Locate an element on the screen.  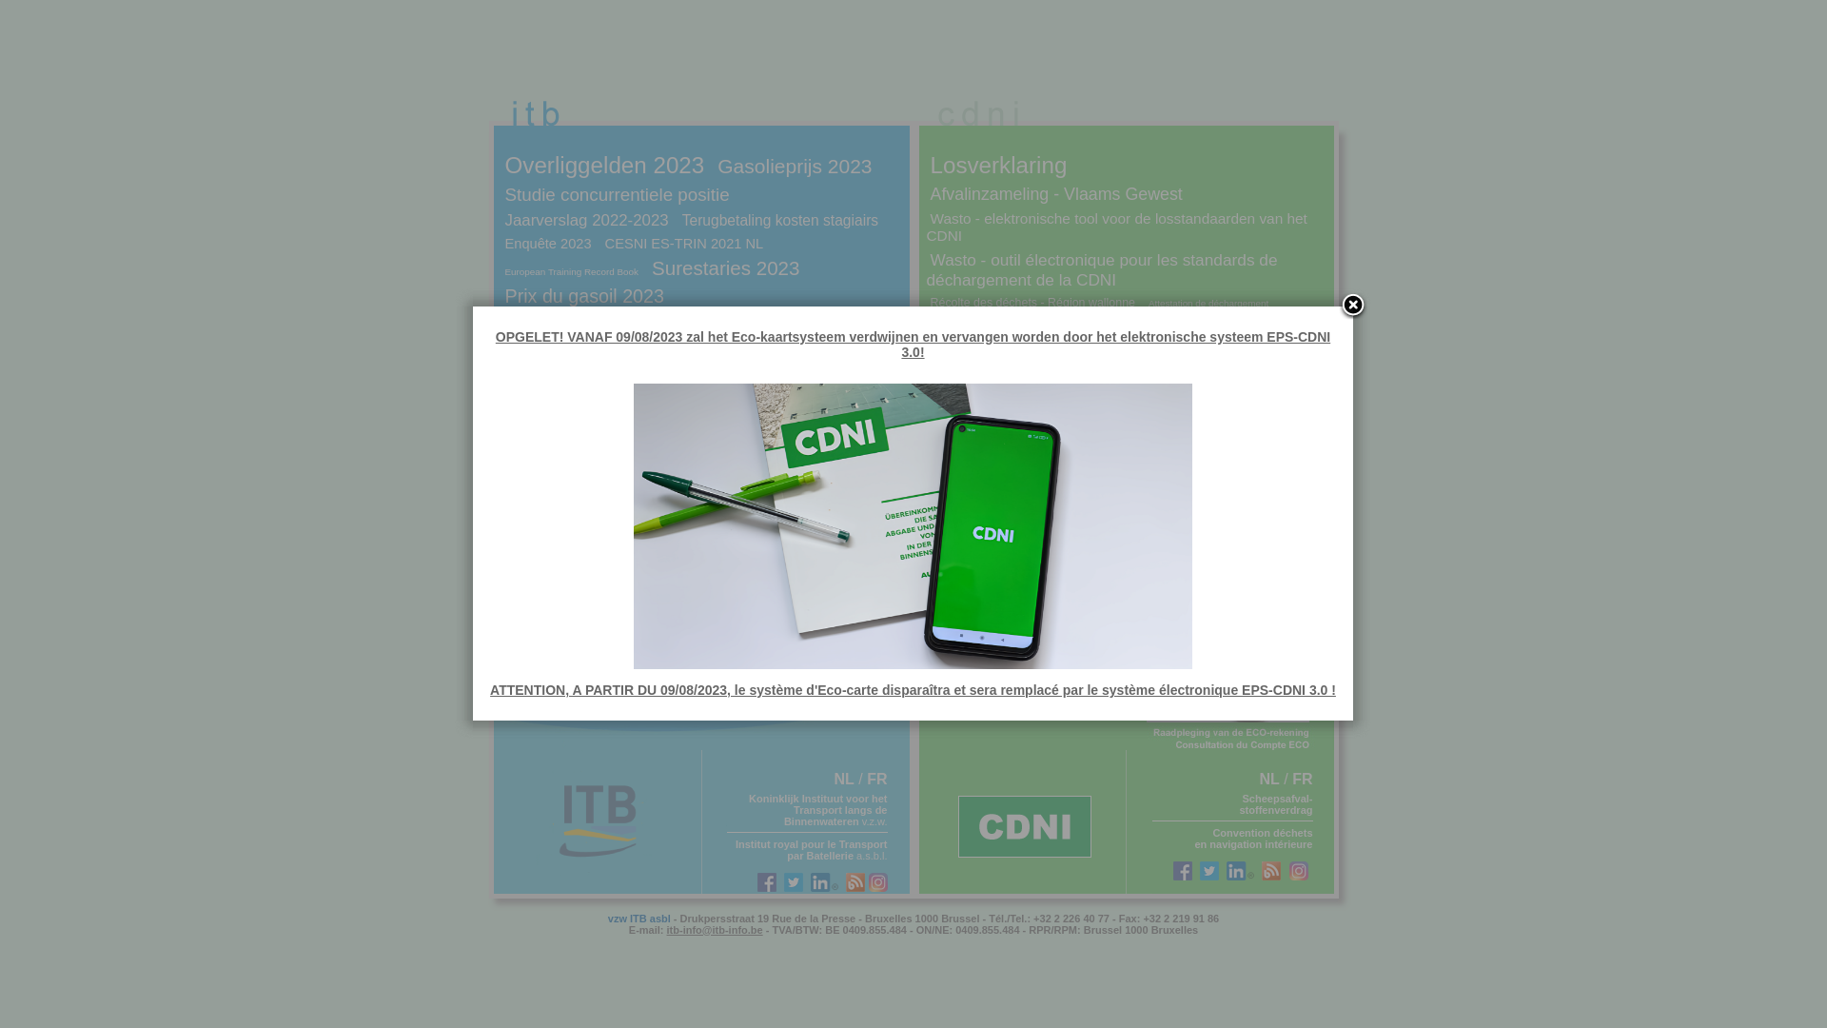
Studie concurrentiele positie is located at coordinates (617, 194).